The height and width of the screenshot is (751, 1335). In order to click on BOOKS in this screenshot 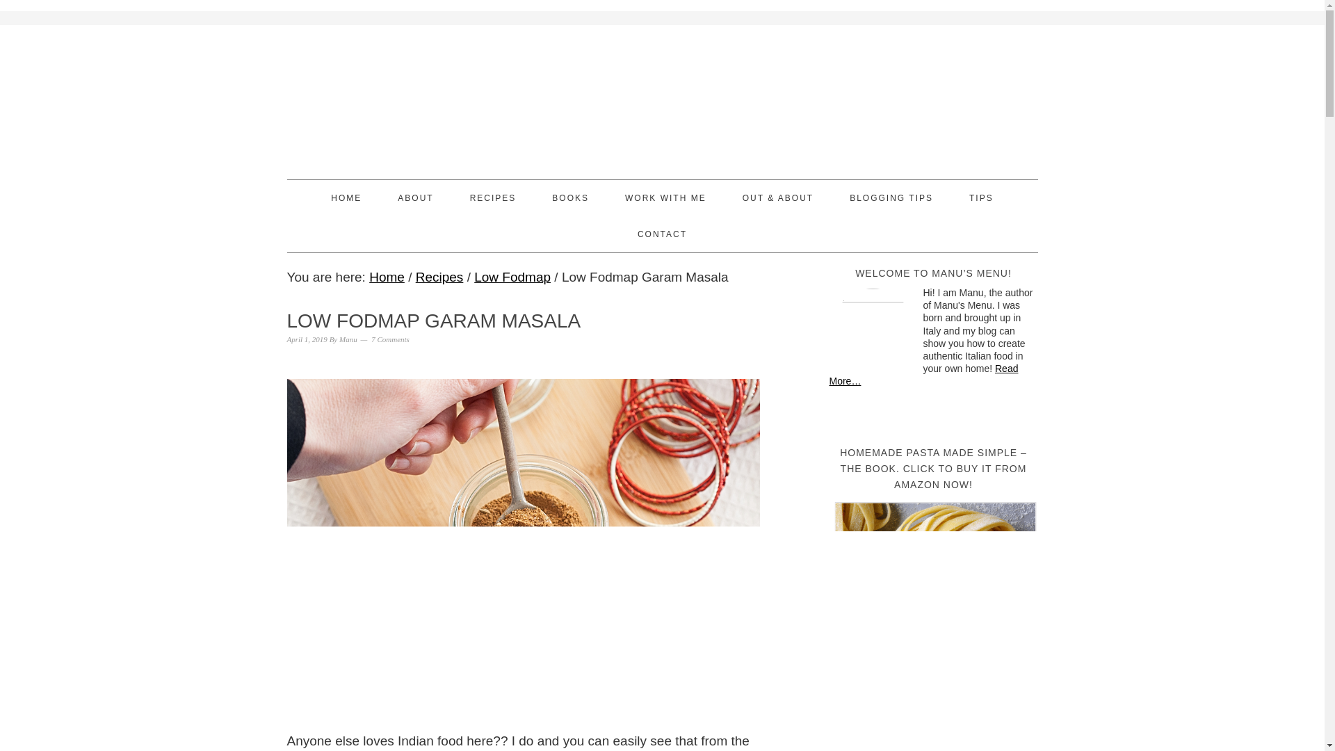, I will do `click(570, 198)`.